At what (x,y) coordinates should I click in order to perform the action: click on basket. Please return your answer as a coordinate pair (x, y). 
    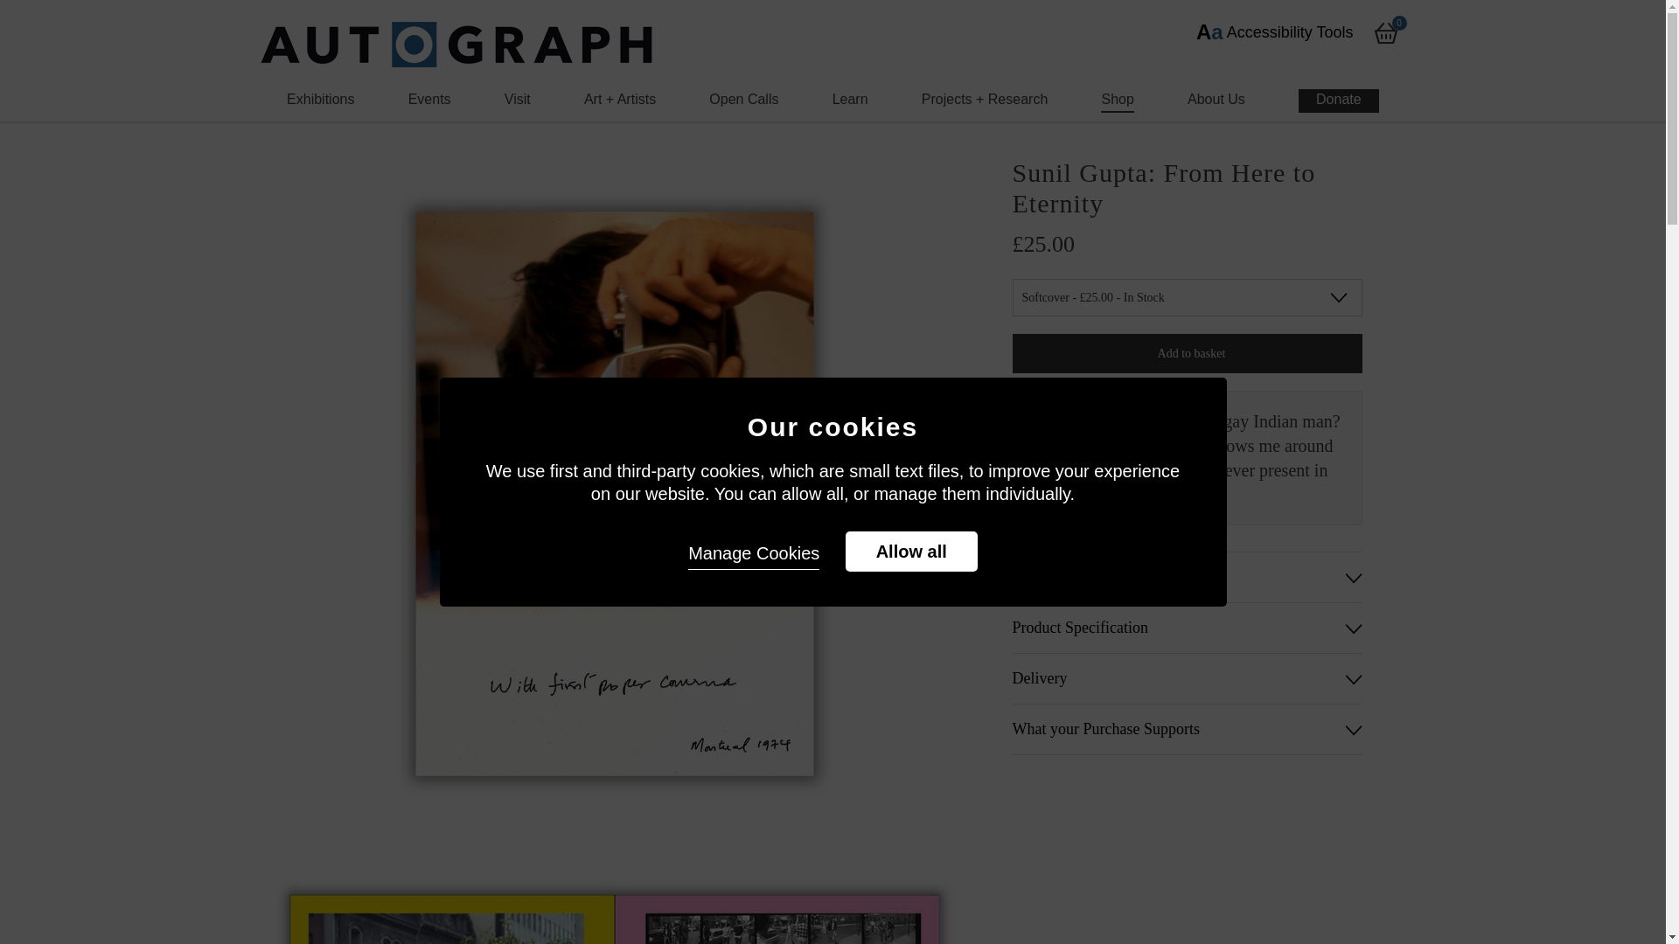
    Looking at the image, I should click on (1385, 32).